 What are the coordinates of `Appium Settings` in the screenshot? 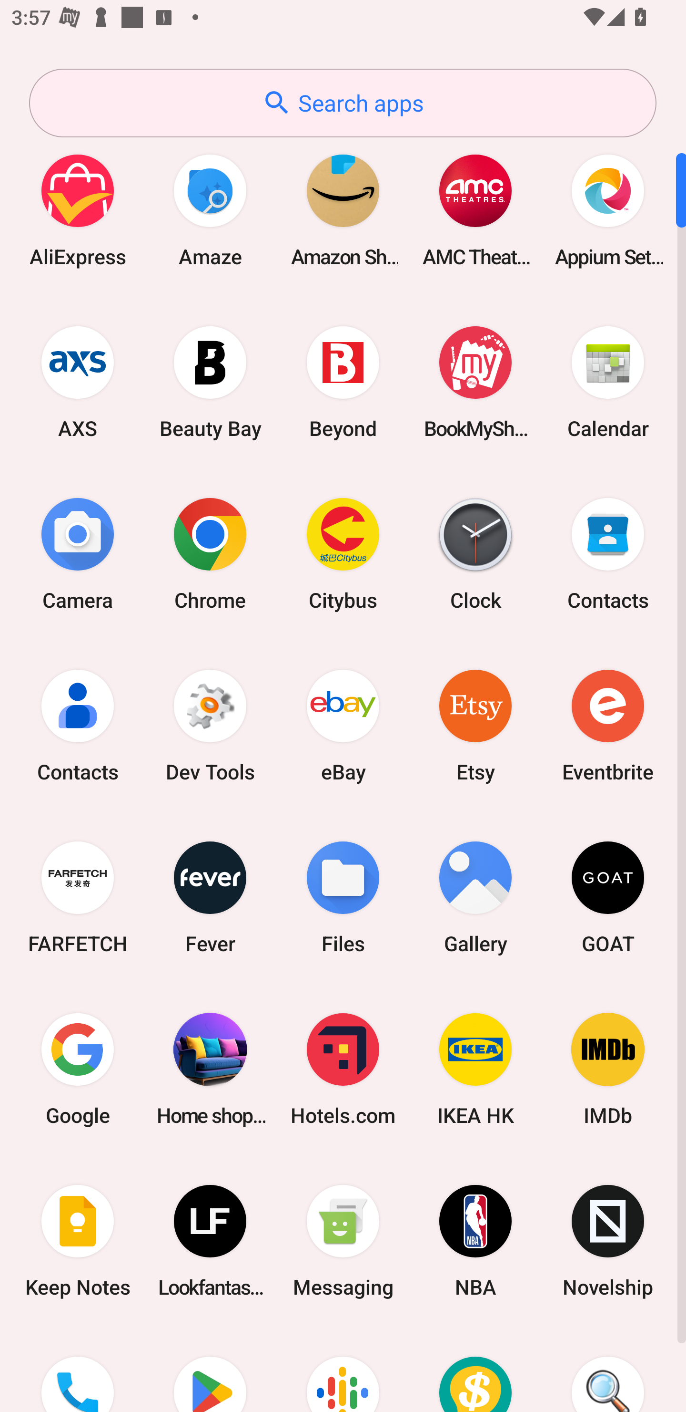 It's located at (608, 210).